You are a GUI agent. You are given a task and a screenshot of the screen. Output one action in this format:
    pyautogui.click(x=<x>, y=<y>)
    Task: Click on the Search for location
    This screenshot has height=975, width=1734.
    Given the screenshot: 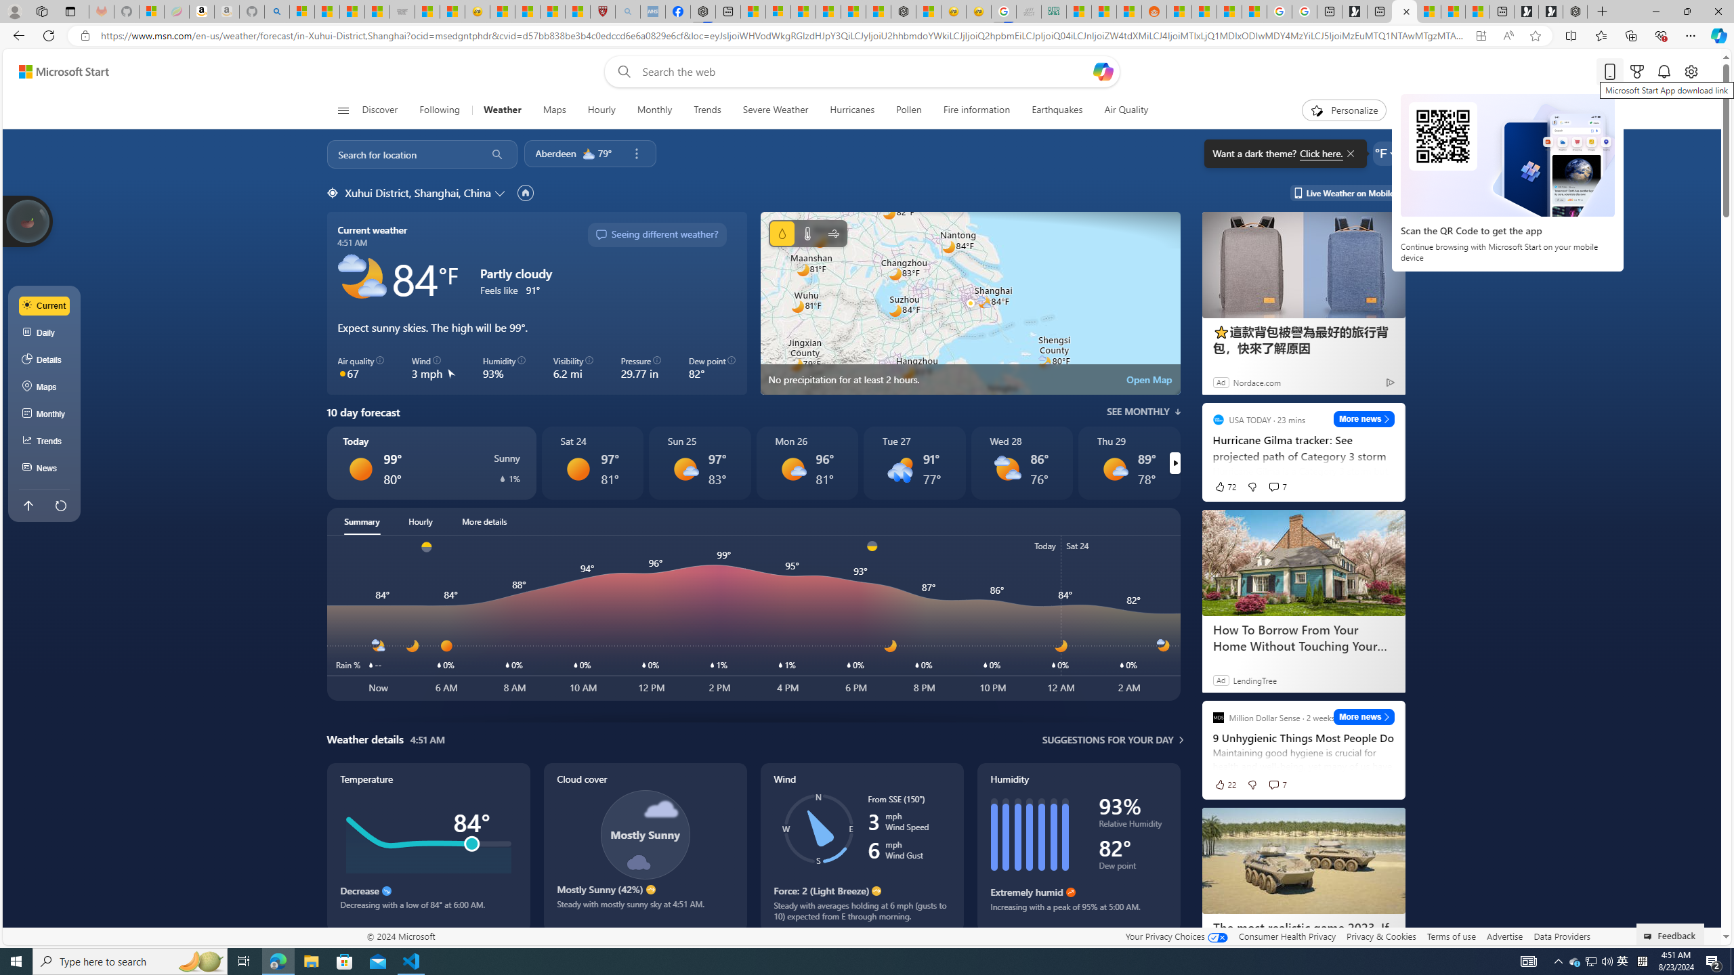 What is the action you would take?
    pyautogui.click(x=402, y=154)
    